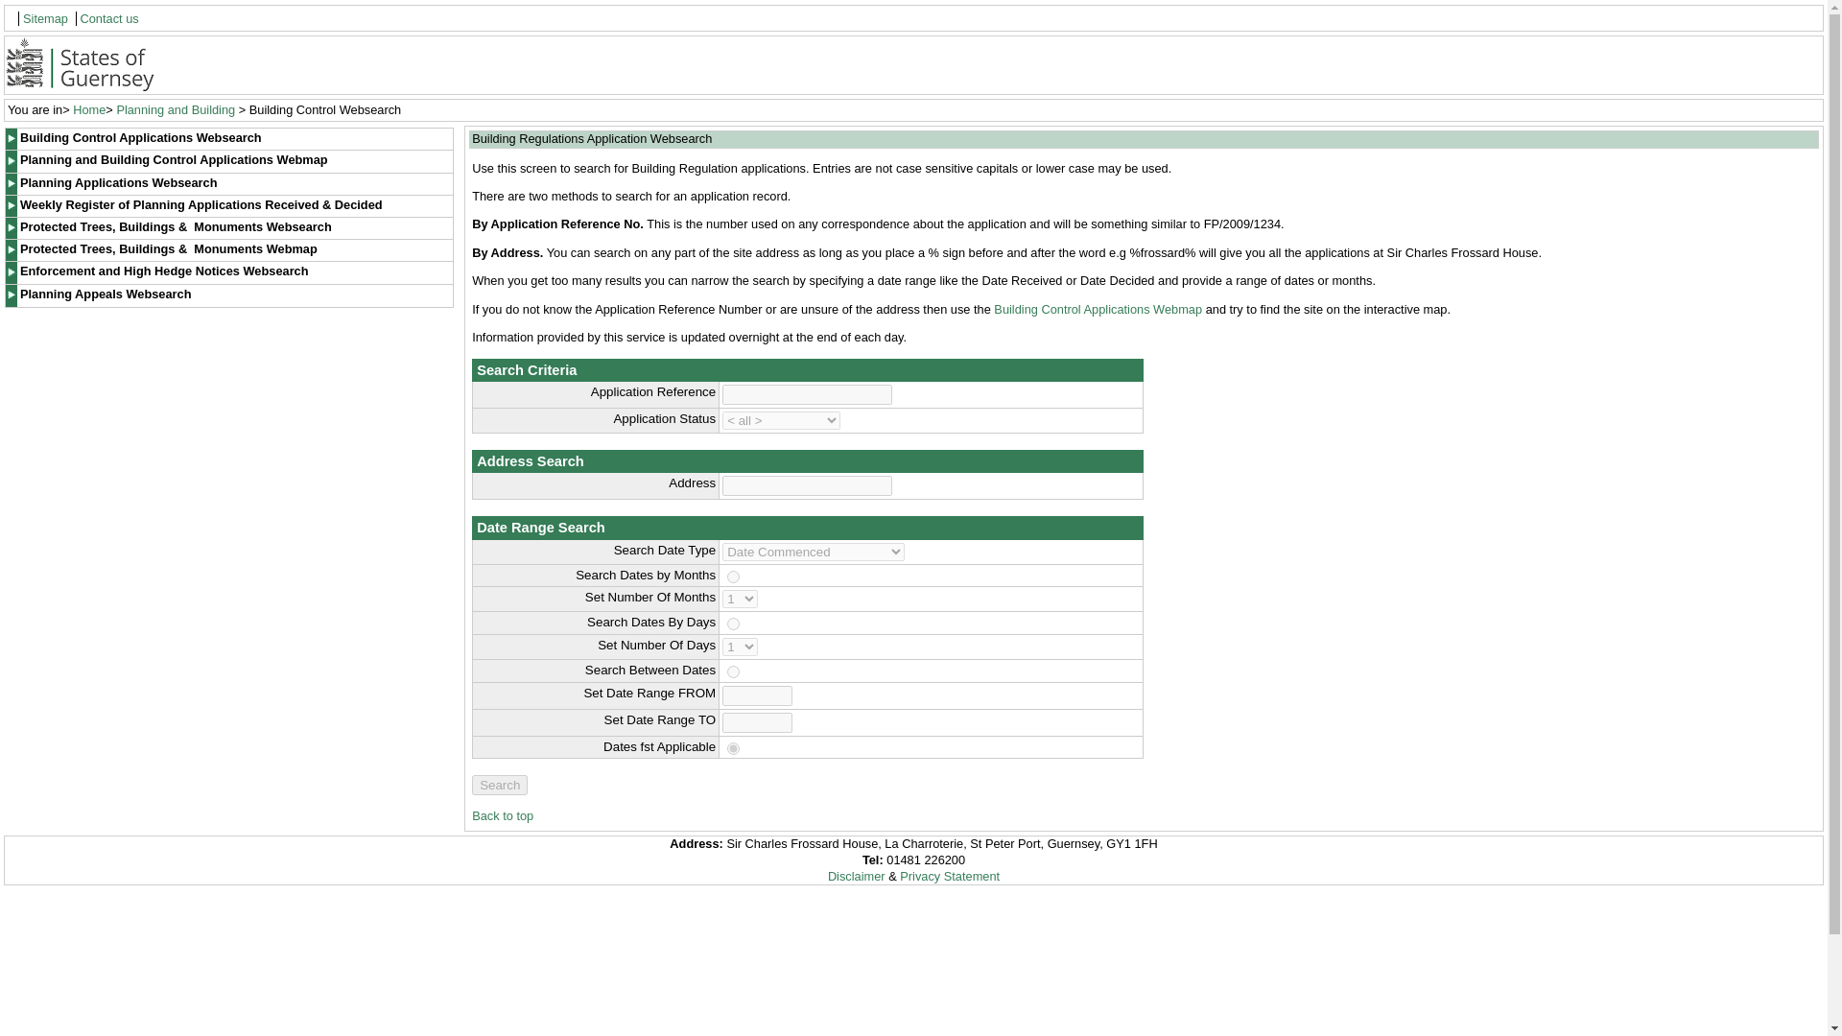 The width and height of the screenshot is (1842, 1036). Describe the element at coordinates (856, 877) in the screenshot. I see `Disclaimer` at that location.